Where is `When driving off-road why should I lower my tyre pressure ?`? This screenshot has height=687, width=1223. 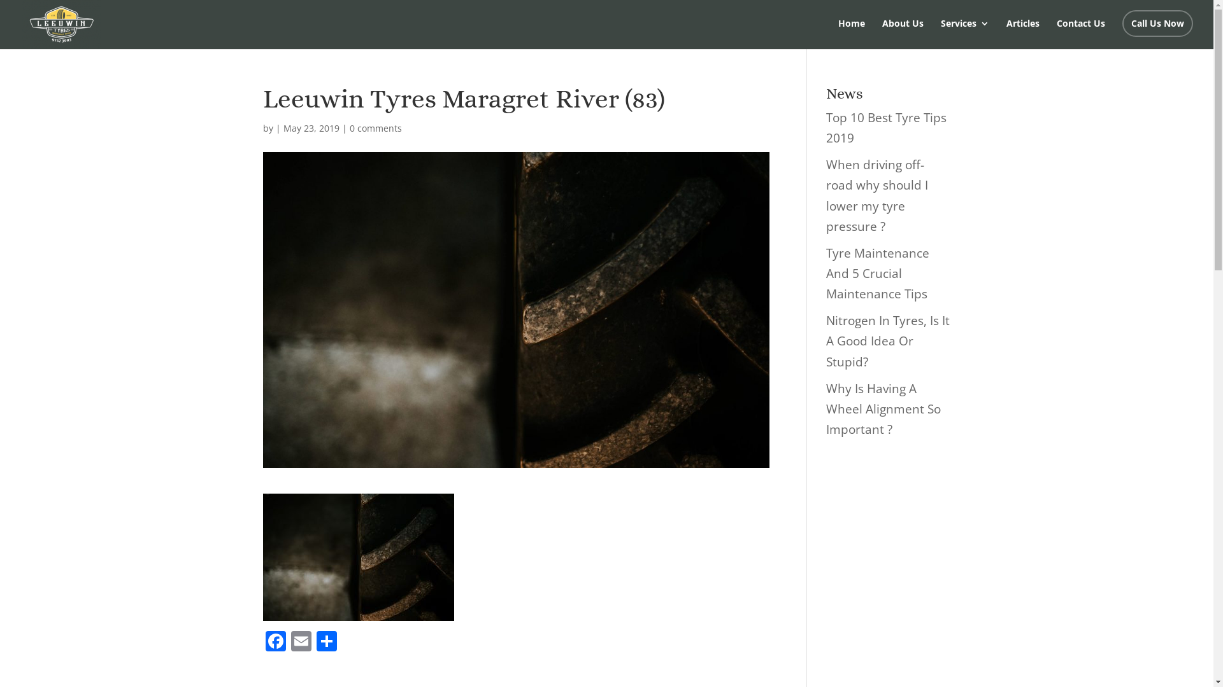 When driving off-road why should I lower my tyre pressure ? is located at coordinates (877, 196).